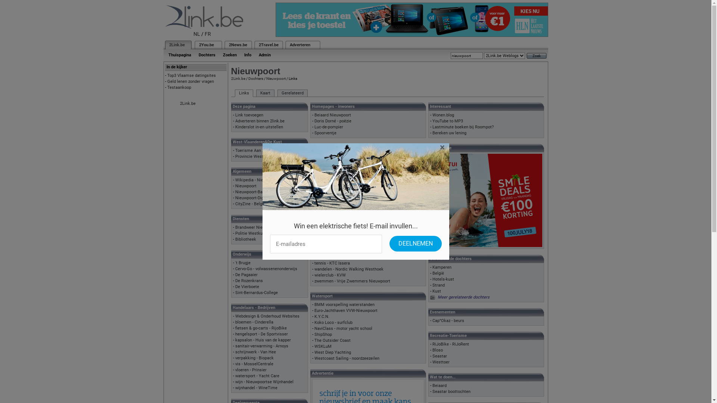  I want to click on Toerisme Aan Zee, so click(252, 151).